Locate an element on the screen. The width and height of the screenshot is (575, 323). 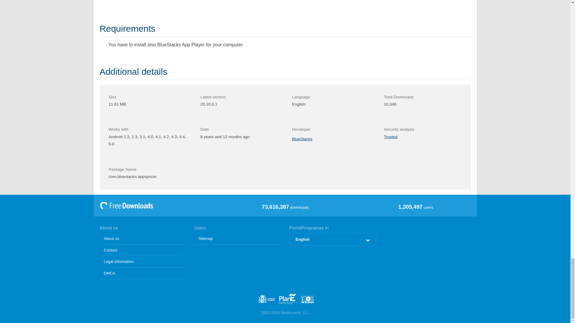
Legal information is located at coordinates (143, 262).